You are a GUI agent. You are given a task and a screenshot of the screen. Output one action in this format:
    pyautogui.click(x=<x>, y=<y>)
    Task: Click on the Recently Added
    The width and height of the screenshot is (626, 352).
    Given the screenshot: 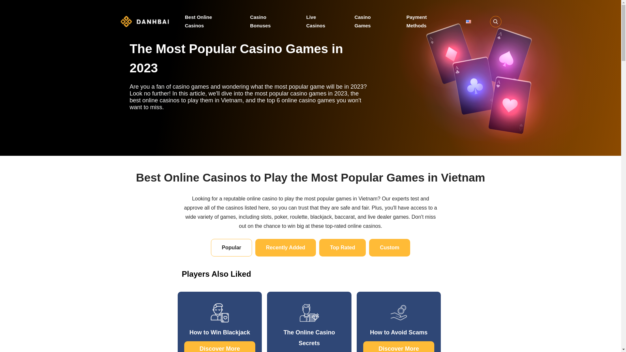 What is the action you would take?
    pyautogui.click(x=286, y=248)
    